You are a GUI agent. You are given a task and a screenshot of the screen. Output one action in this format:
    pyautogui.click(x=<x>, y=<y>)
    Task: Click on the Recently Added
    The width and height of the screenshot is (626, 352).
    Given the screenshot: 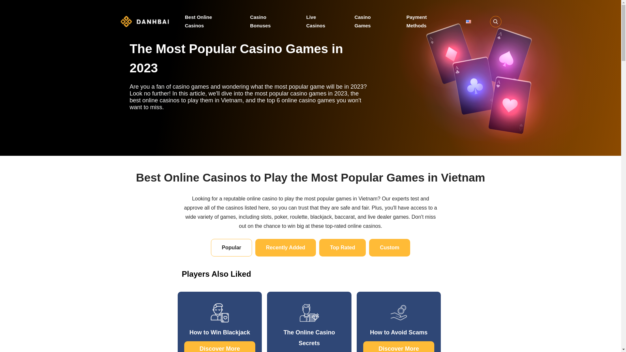 What is the action you would take?
    pyautogui.click(x=286, y=248)
    